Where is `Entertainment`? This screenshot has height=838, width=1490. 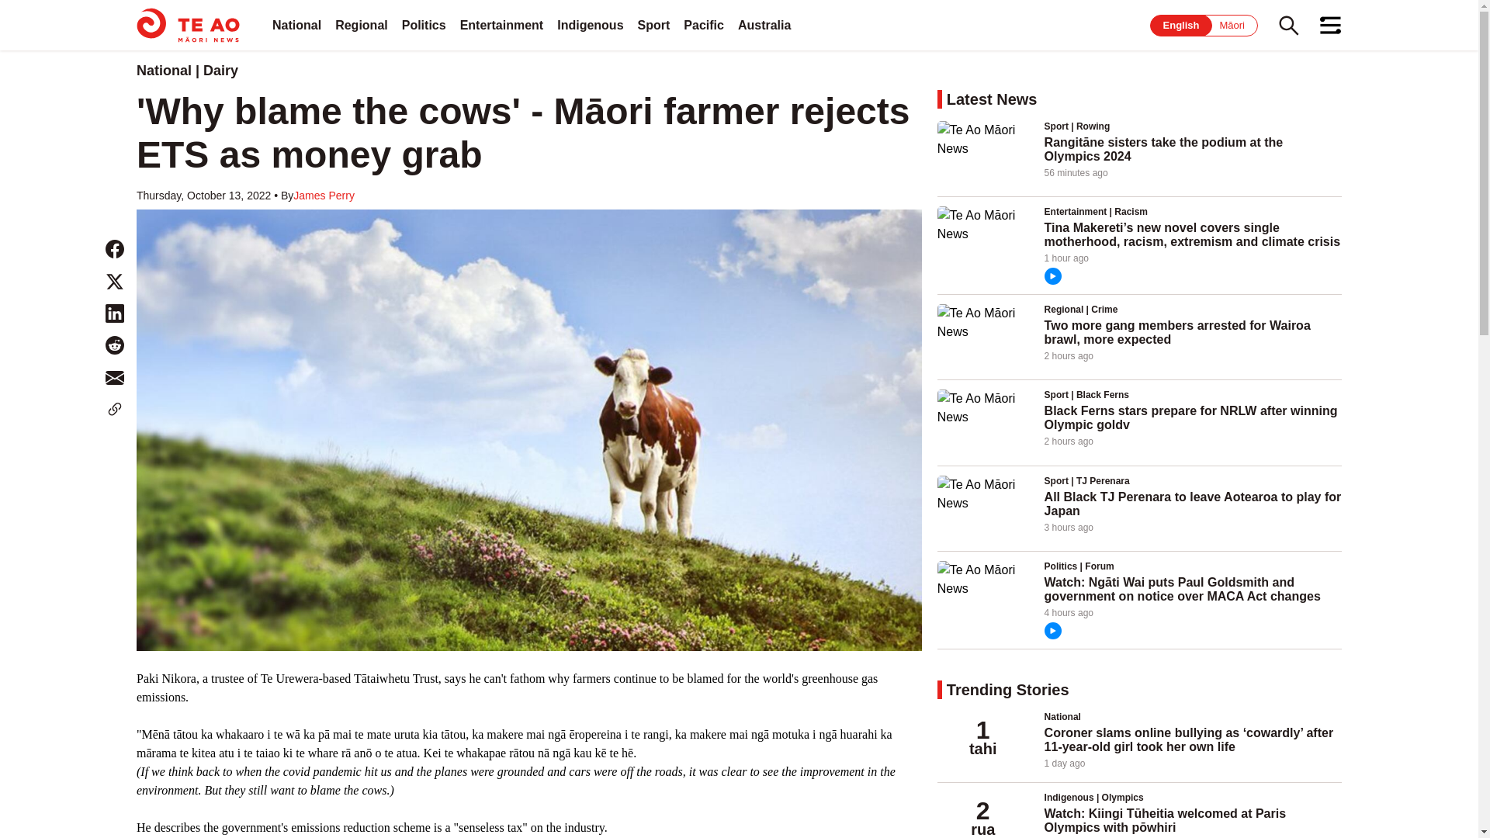
Entertainment is located at coordinates (501, 25).